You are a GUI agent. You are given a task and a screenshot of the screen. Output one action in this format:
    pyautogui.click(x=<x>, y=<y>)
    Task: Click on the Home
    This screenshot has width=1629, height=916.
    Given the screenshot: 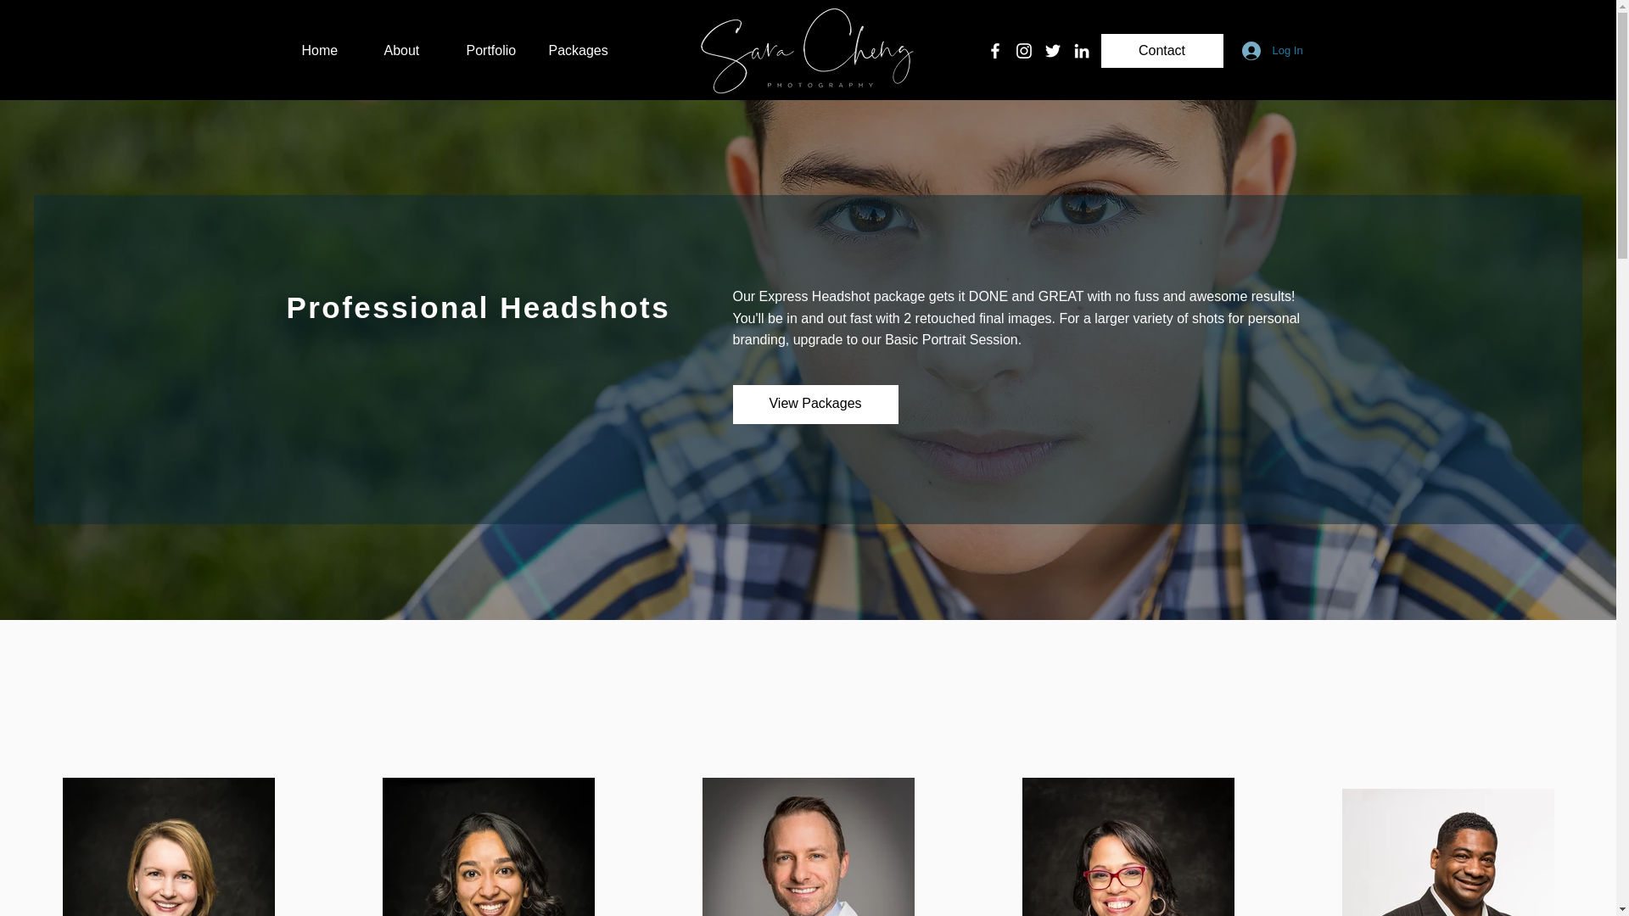 What is the action you would take?
    pyautogui.click(x=329, y=50)
    